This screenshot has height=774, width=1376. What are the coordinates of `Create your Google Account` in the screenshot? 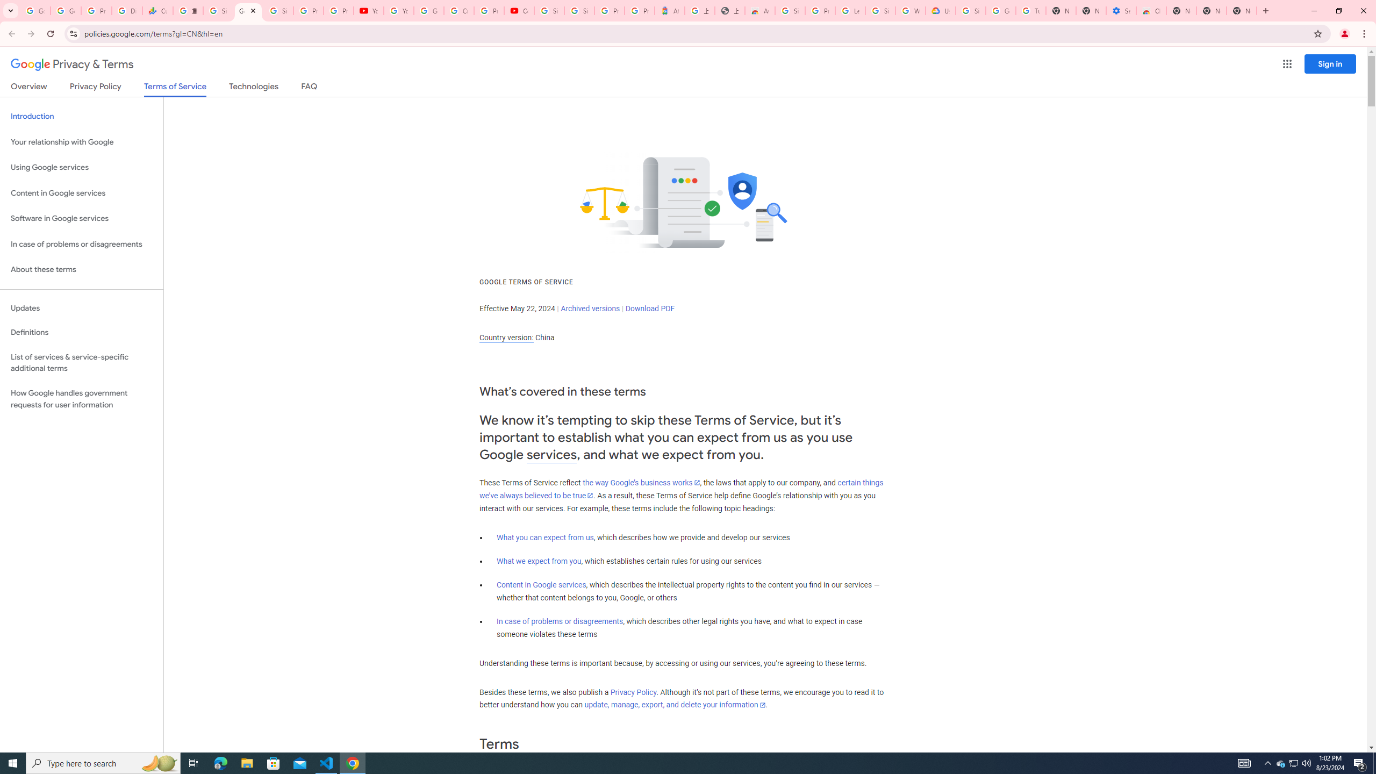 It's located at (458, 11).